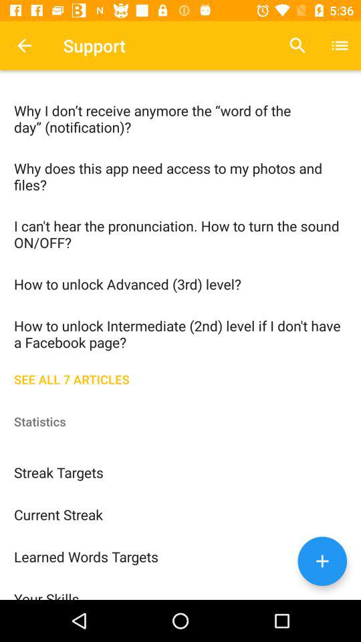 This screenshot has height=642, width=361. I want to click on tap item below current streak icon, so click(180, 556).